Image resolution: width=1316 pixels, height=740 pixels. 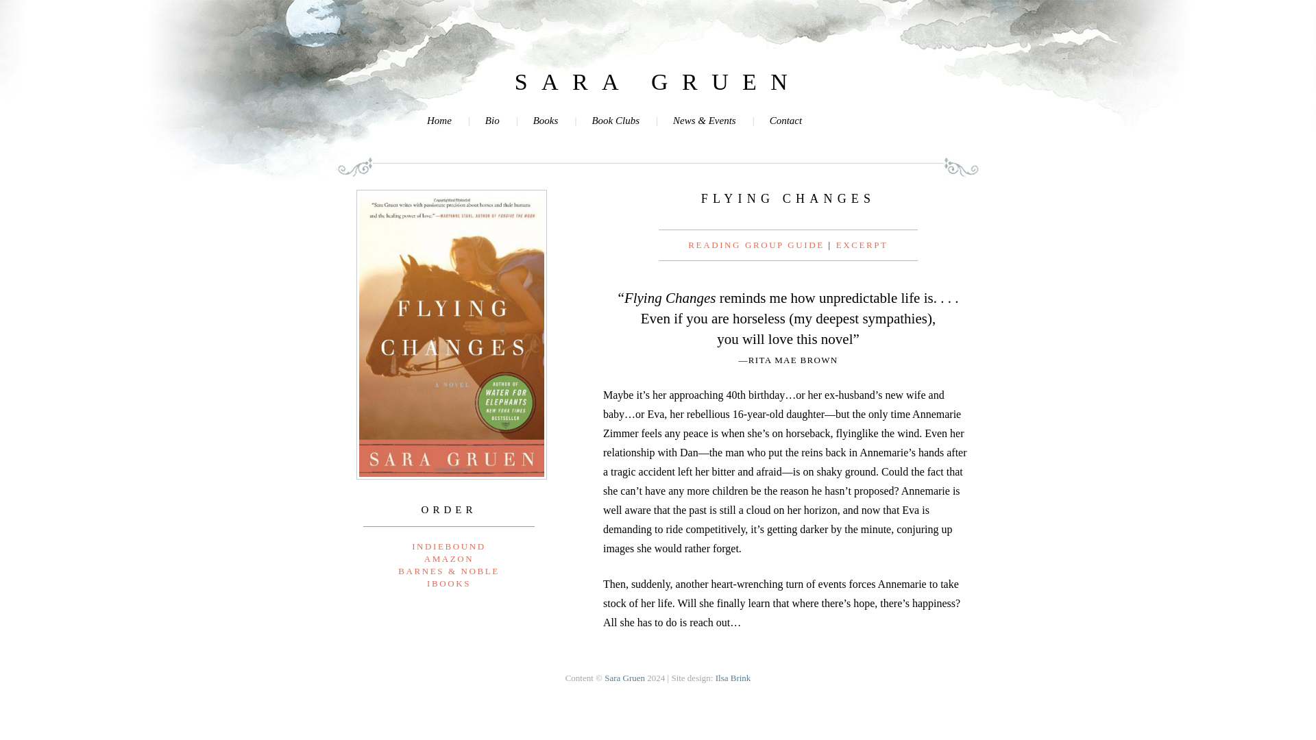 I want to click on Contact, so click(x=770, y=121).